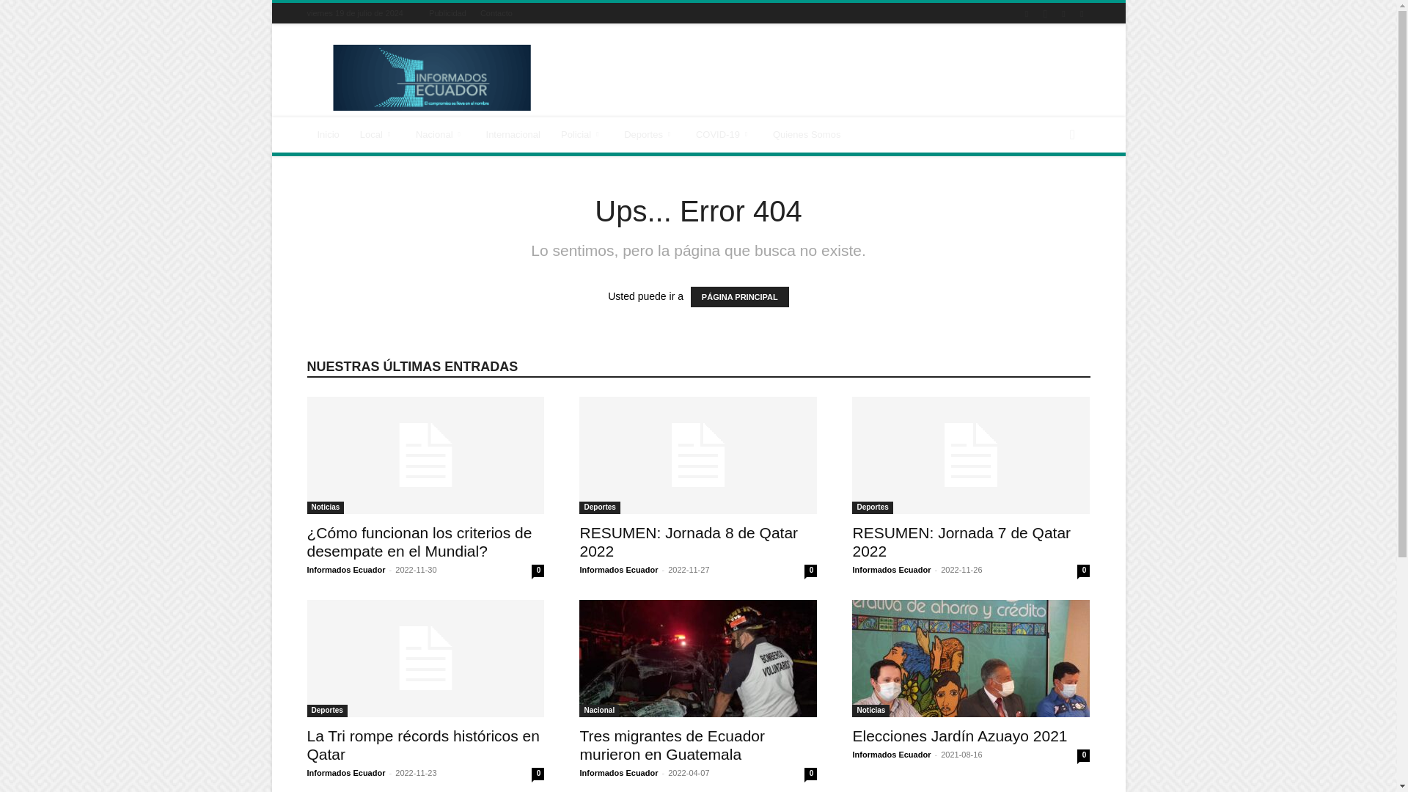  What do you see at coordinates (496, 12) in the screenshot?
I see `Contacto` at bounding box center [496, 12].